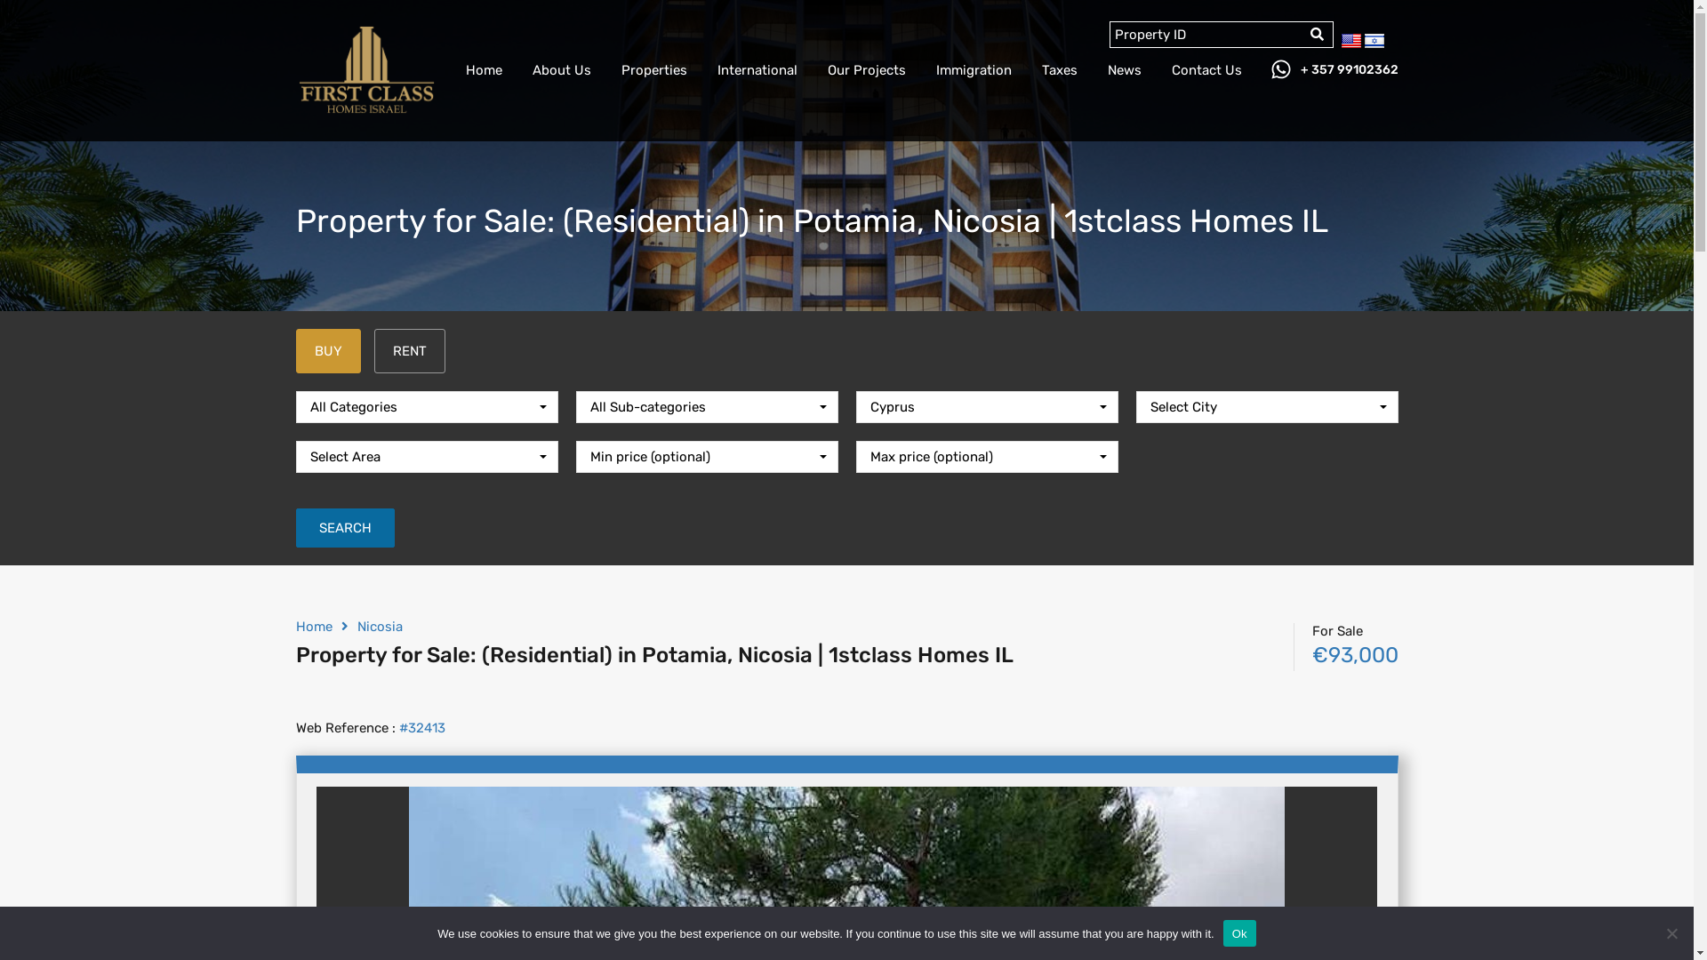 The image size is (1707, 960). What do you see at coordinates (1124, 70) in the screenshot?
I see `News` at bounding box center [1124, 70].